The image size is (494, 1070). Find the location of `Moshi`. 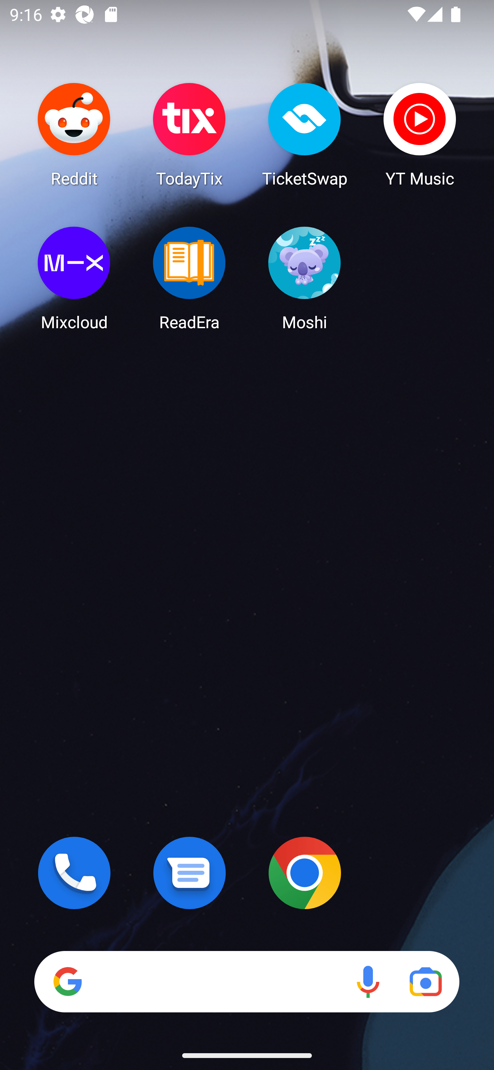

Moshi is located at coordinates (305, 278).